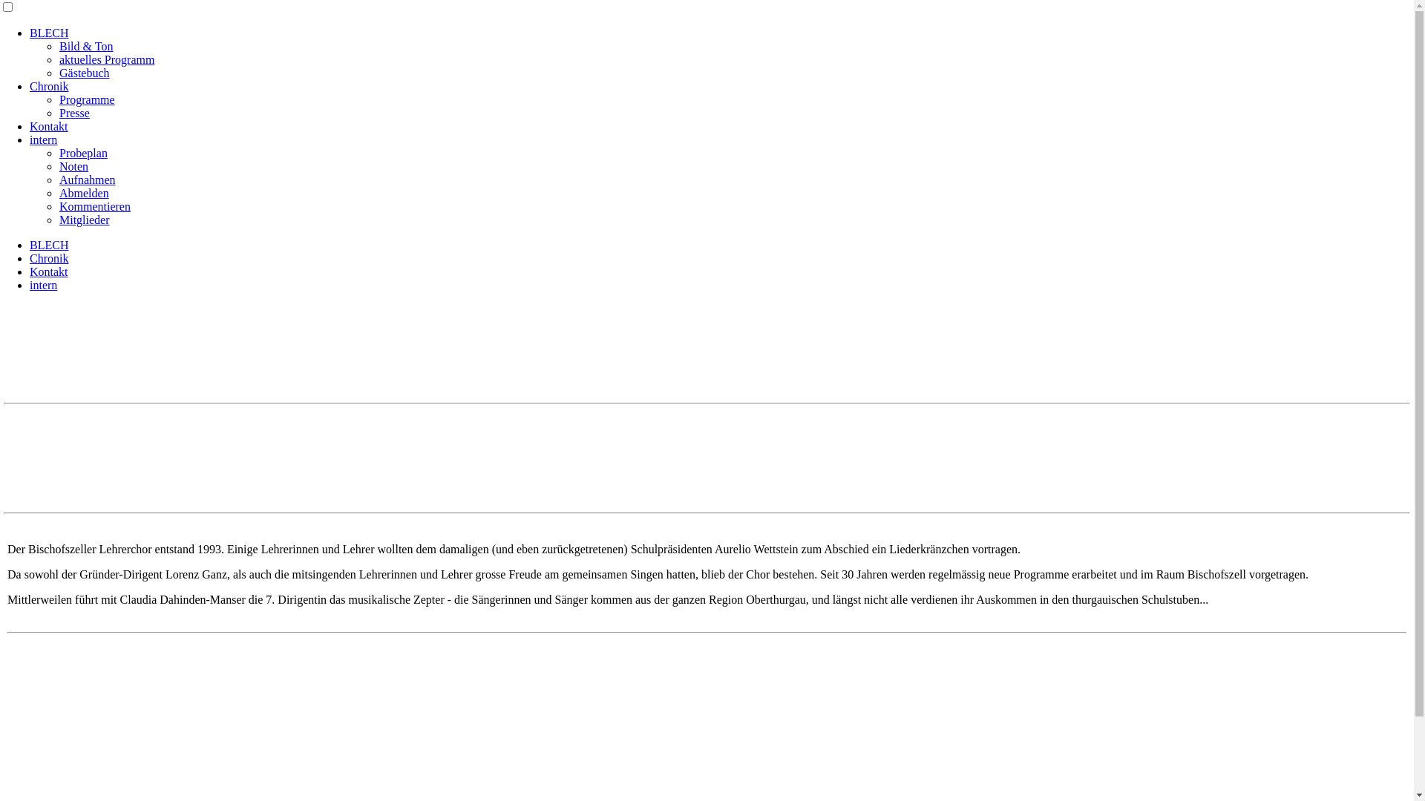 This screenshot has width=1425, height=801. What do you see at coordinates (49, 258) in the screenshot?
I see `Chronik` at bounding box center [49, 258].